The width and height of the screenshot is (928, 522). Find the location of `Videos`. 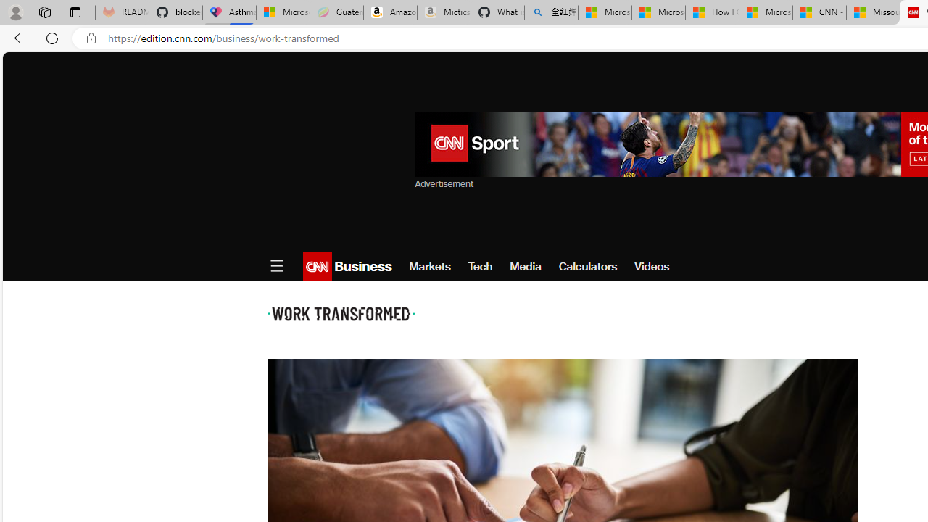

Videos is located at coordinates (652, 267).